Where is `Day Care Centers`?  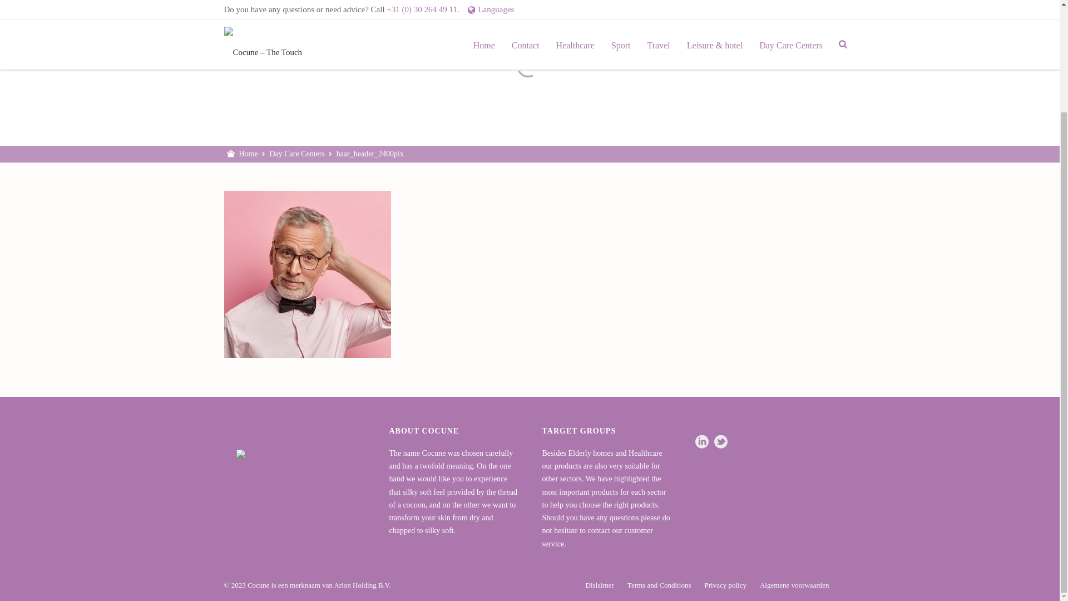
Day Care Centers is located at coordinates (296, 154).